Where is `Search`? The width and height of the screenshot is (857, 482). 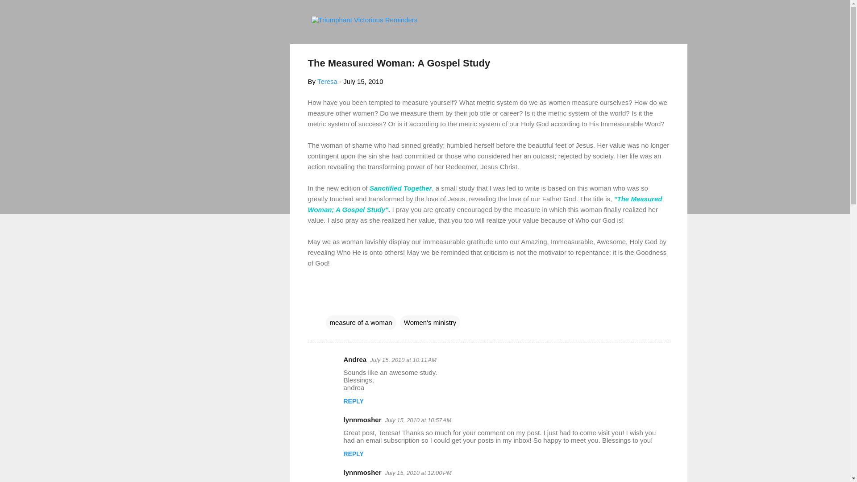
Search is located at coordinates (17, 11).